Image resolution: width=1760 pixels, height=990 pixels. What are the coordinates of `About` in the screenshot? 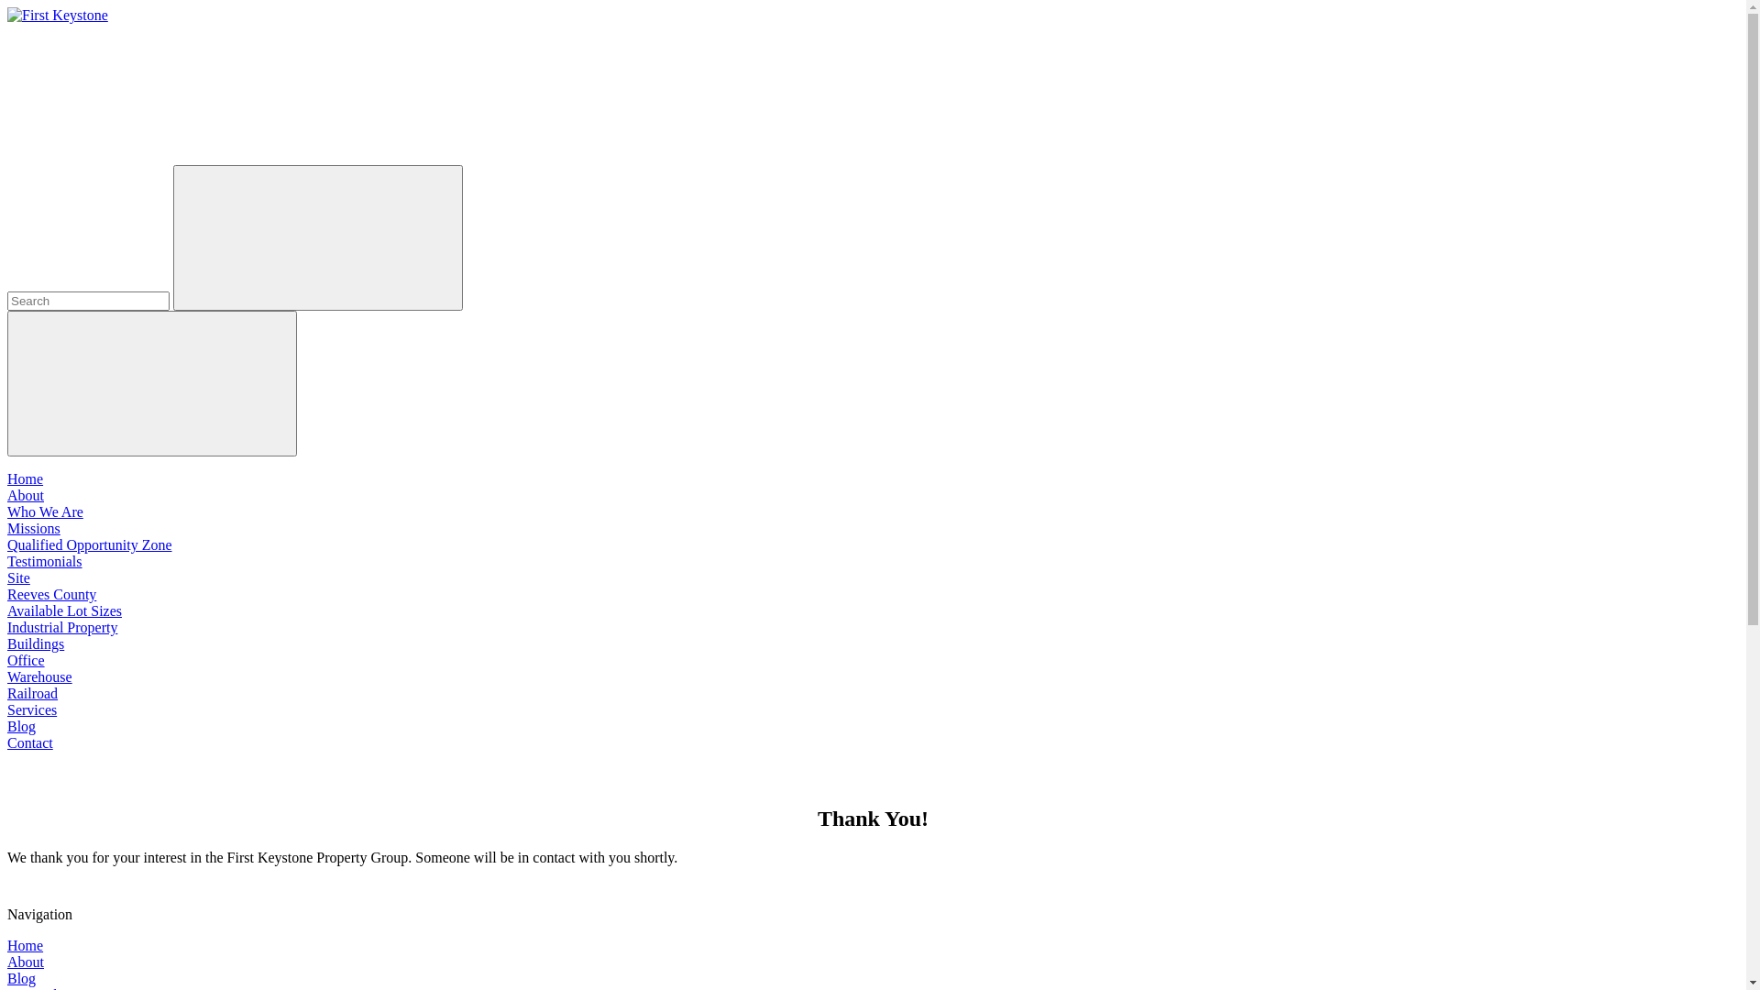 It's located at (26, 962).